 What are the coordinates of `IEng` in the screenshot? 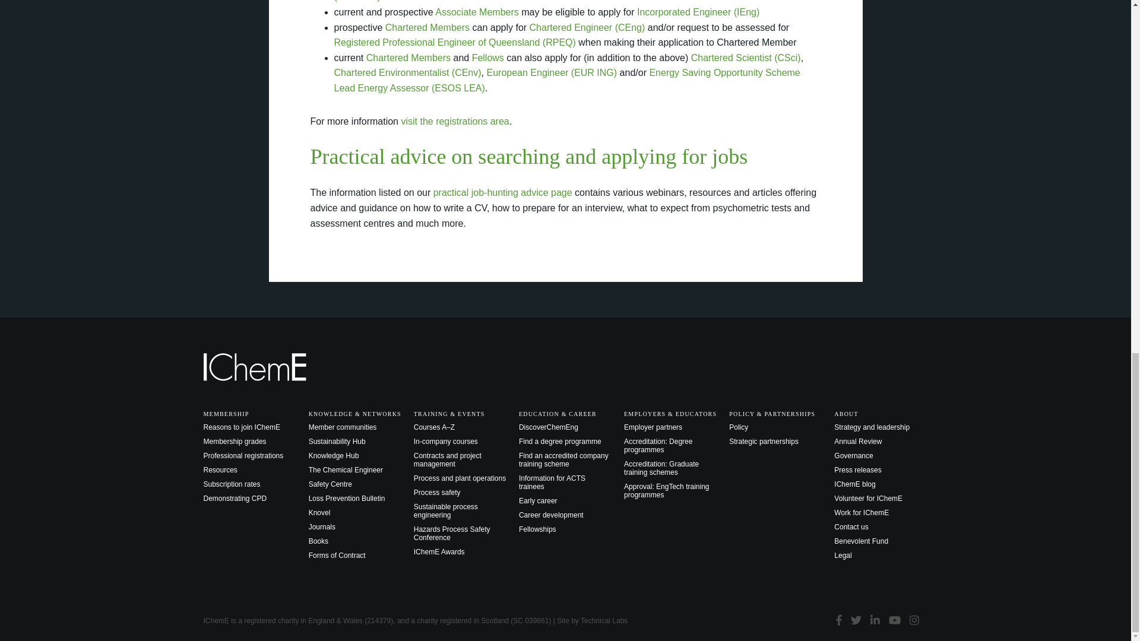 It's located at (698, 12).